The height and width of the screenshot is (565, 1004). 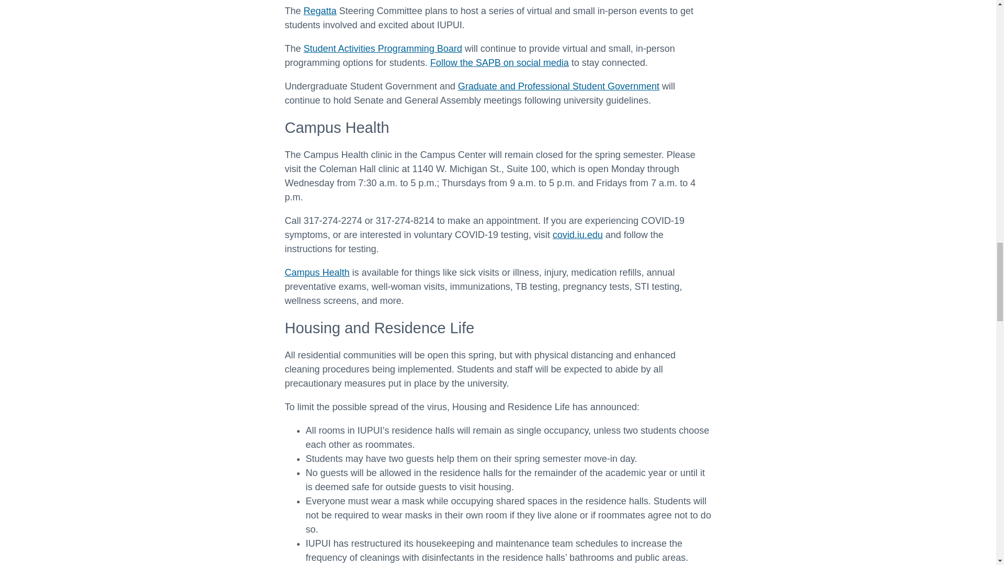 What do you see at coordinates (320, 10) in the screenshot?
I see `Regatta` at bounding box center [320, 10].